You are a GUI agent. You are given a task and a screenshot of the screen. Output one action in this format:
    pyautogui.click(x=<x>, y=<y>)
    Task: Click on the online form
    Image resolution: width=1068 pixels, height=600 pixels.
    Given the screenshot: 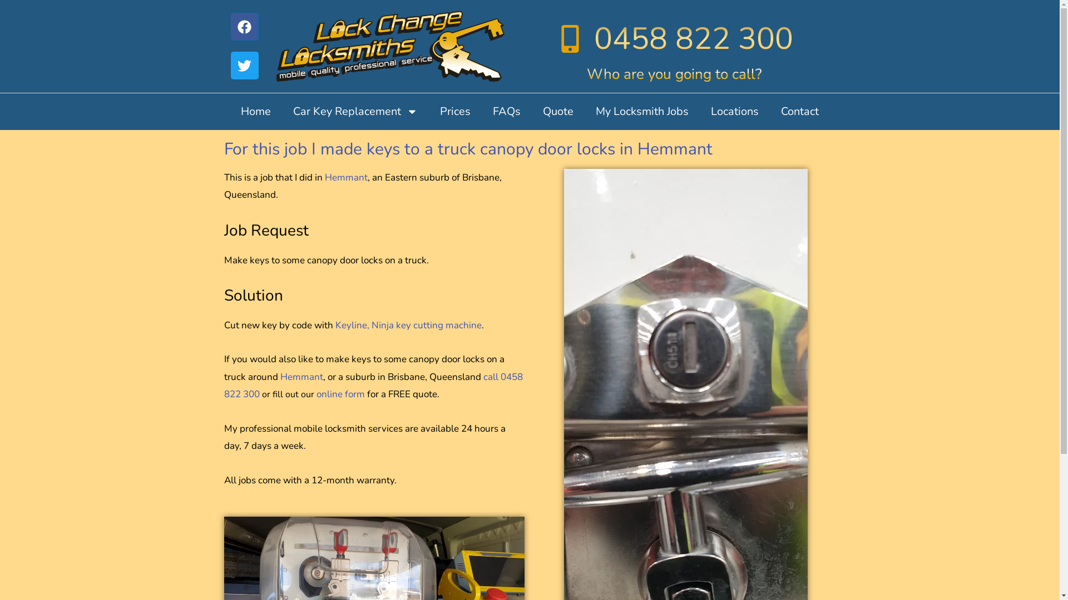 What is the action you would take?
    pyautogui.click(x=340, y=394)
    